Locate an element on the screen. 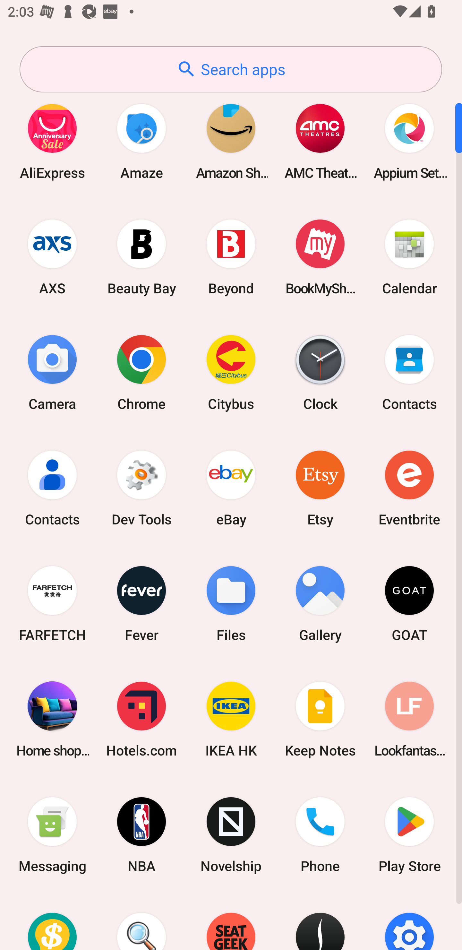 Image resolution: width=462 pixels, height=950 pixels. AMC Theatres is located at coordinates (320, 141).